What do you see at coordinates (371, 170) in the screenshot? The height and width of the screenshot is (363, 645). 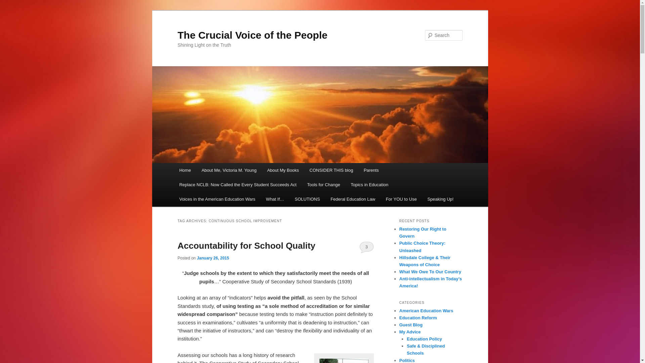 I see `Parents` at bounding box center [371, 170].